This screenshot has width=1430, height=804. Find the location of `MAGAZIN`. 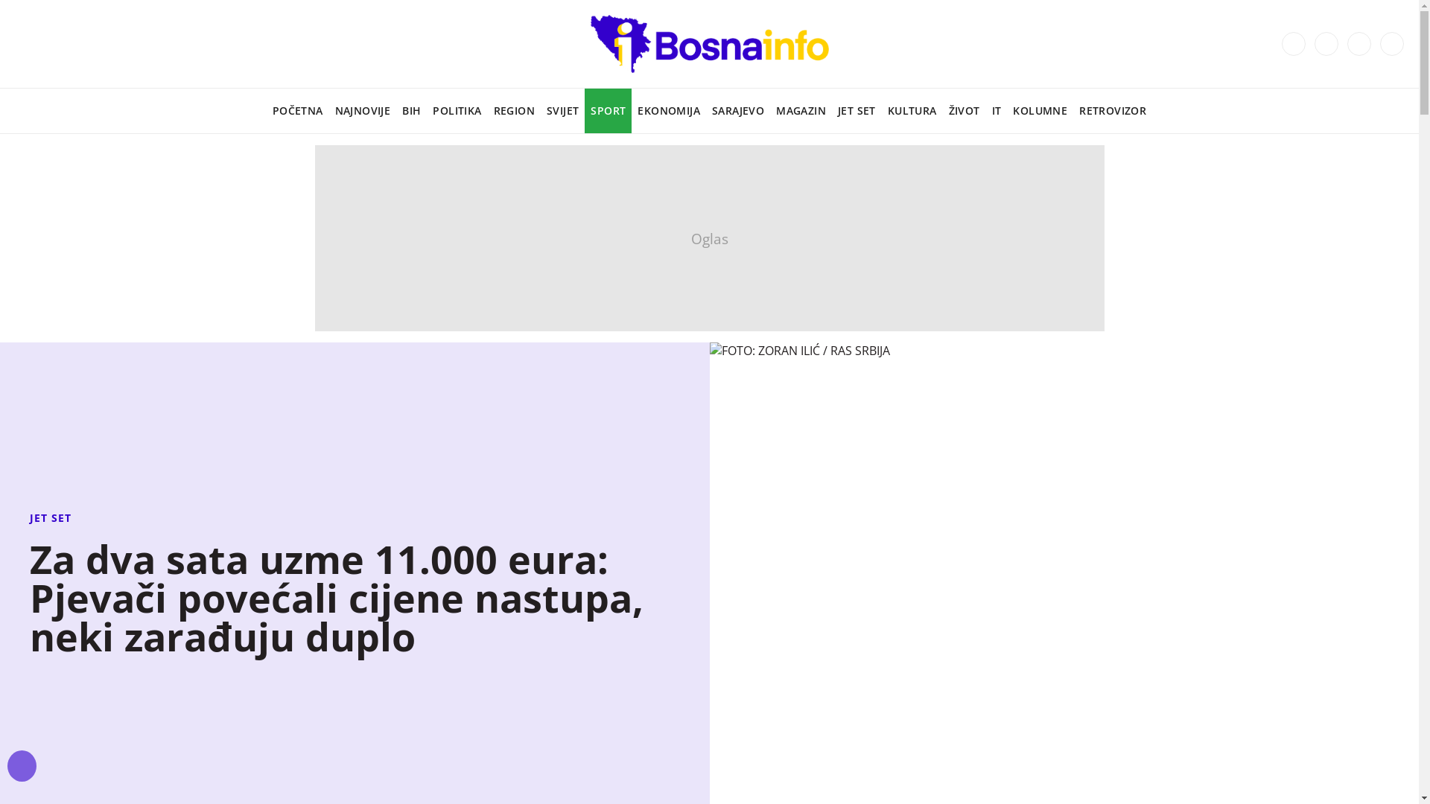

MAGAZIN is located at coordinates (801, 111).